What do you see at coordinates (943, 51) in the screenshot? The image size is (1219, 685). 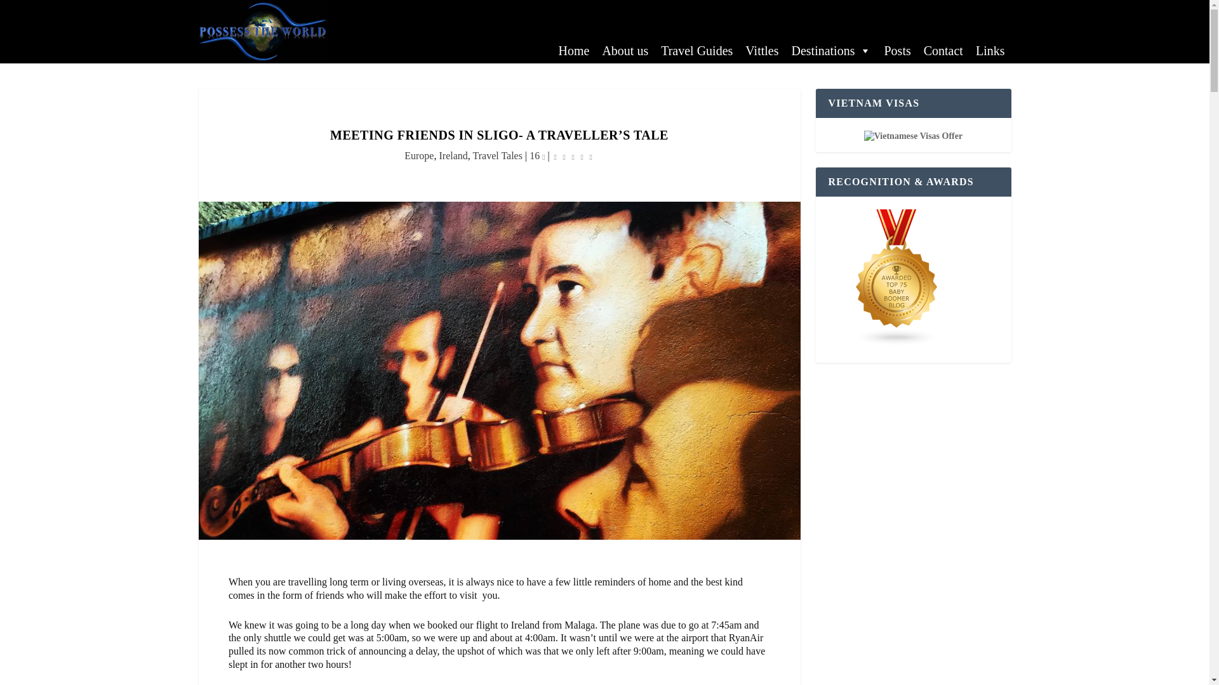 I see `Contact` at bounding box center [943, 51].